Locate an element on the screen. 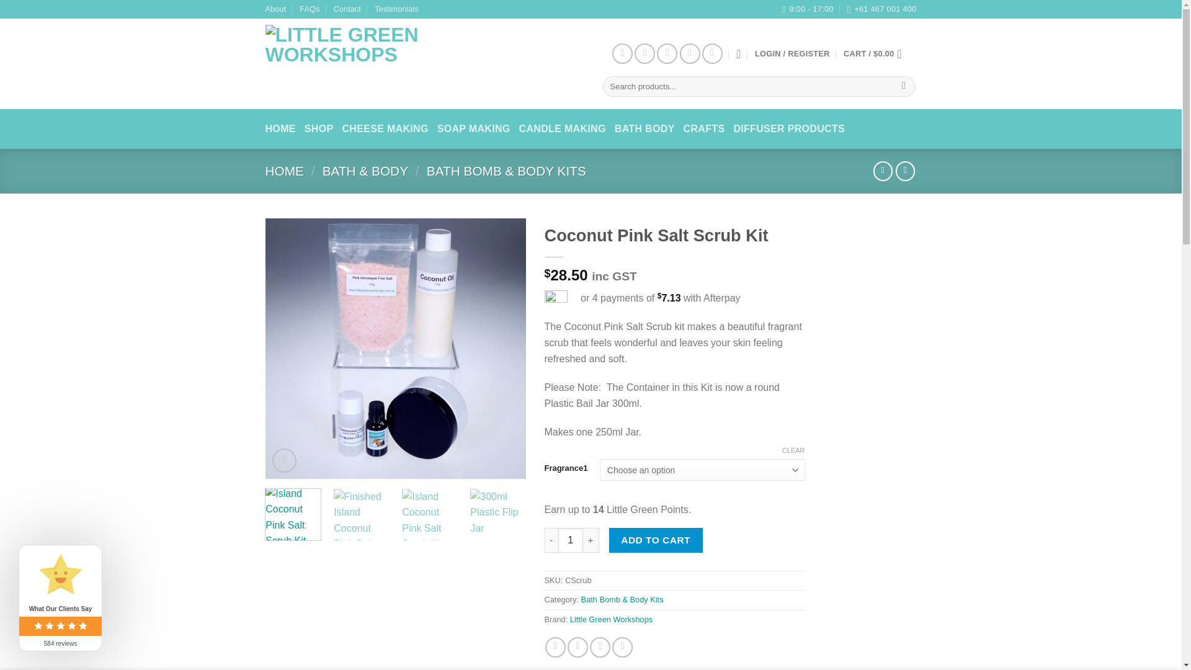 Image resolution: width=1191 pixels, height=670 pixels. Follow on YouTube is located at coordinates (712, 53).